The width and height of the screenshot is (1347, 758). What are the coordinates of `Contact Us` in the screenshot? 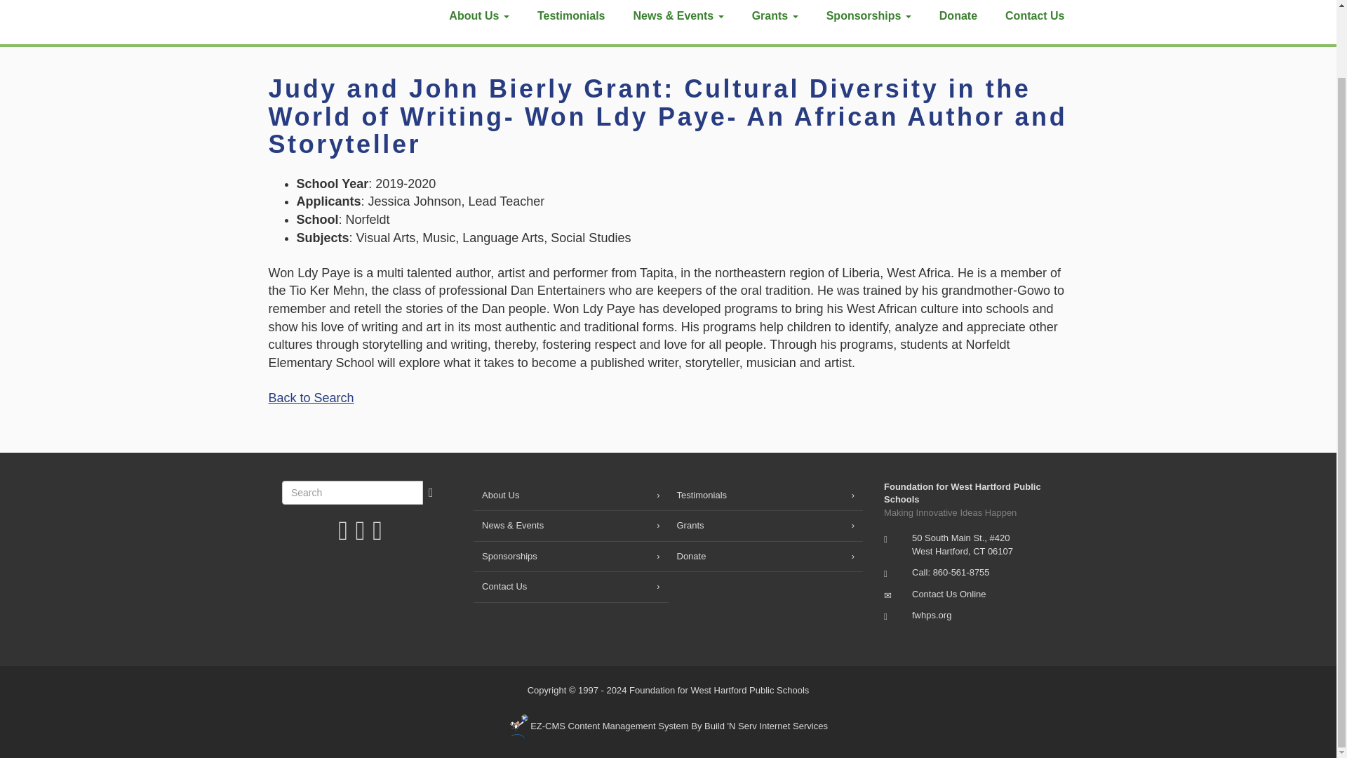 It's located at (949, 594).